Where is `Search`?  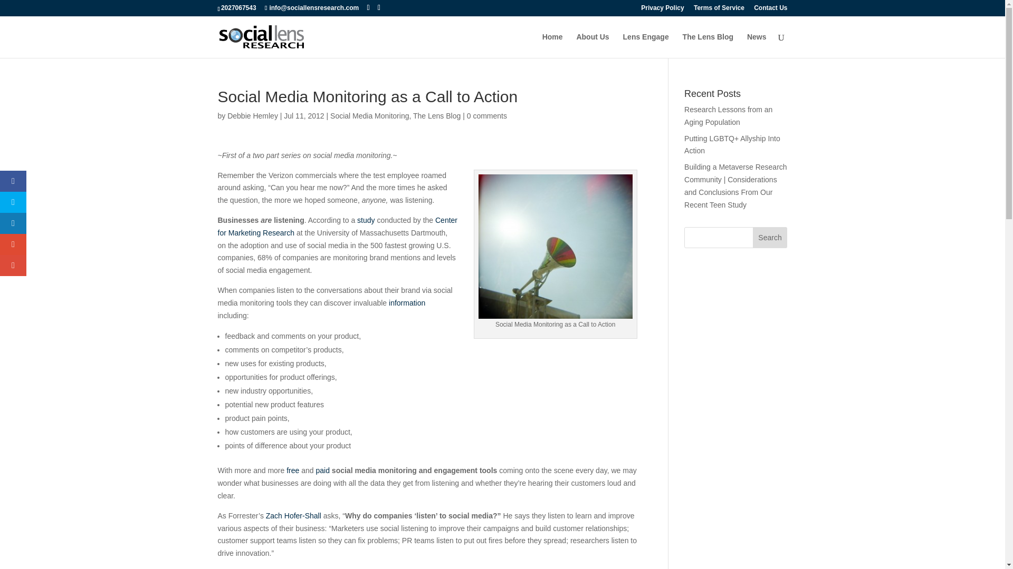
Search is located at coordinates (770, 237).